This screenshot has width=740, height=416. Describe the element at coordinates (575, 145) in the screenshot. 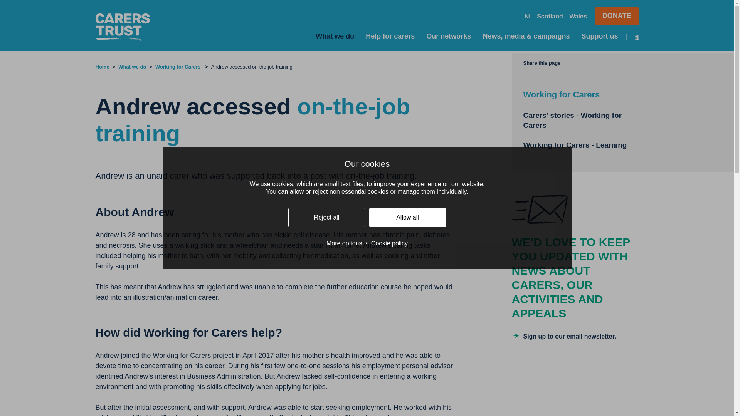

I see `Working for Carers - Learning` at that location.